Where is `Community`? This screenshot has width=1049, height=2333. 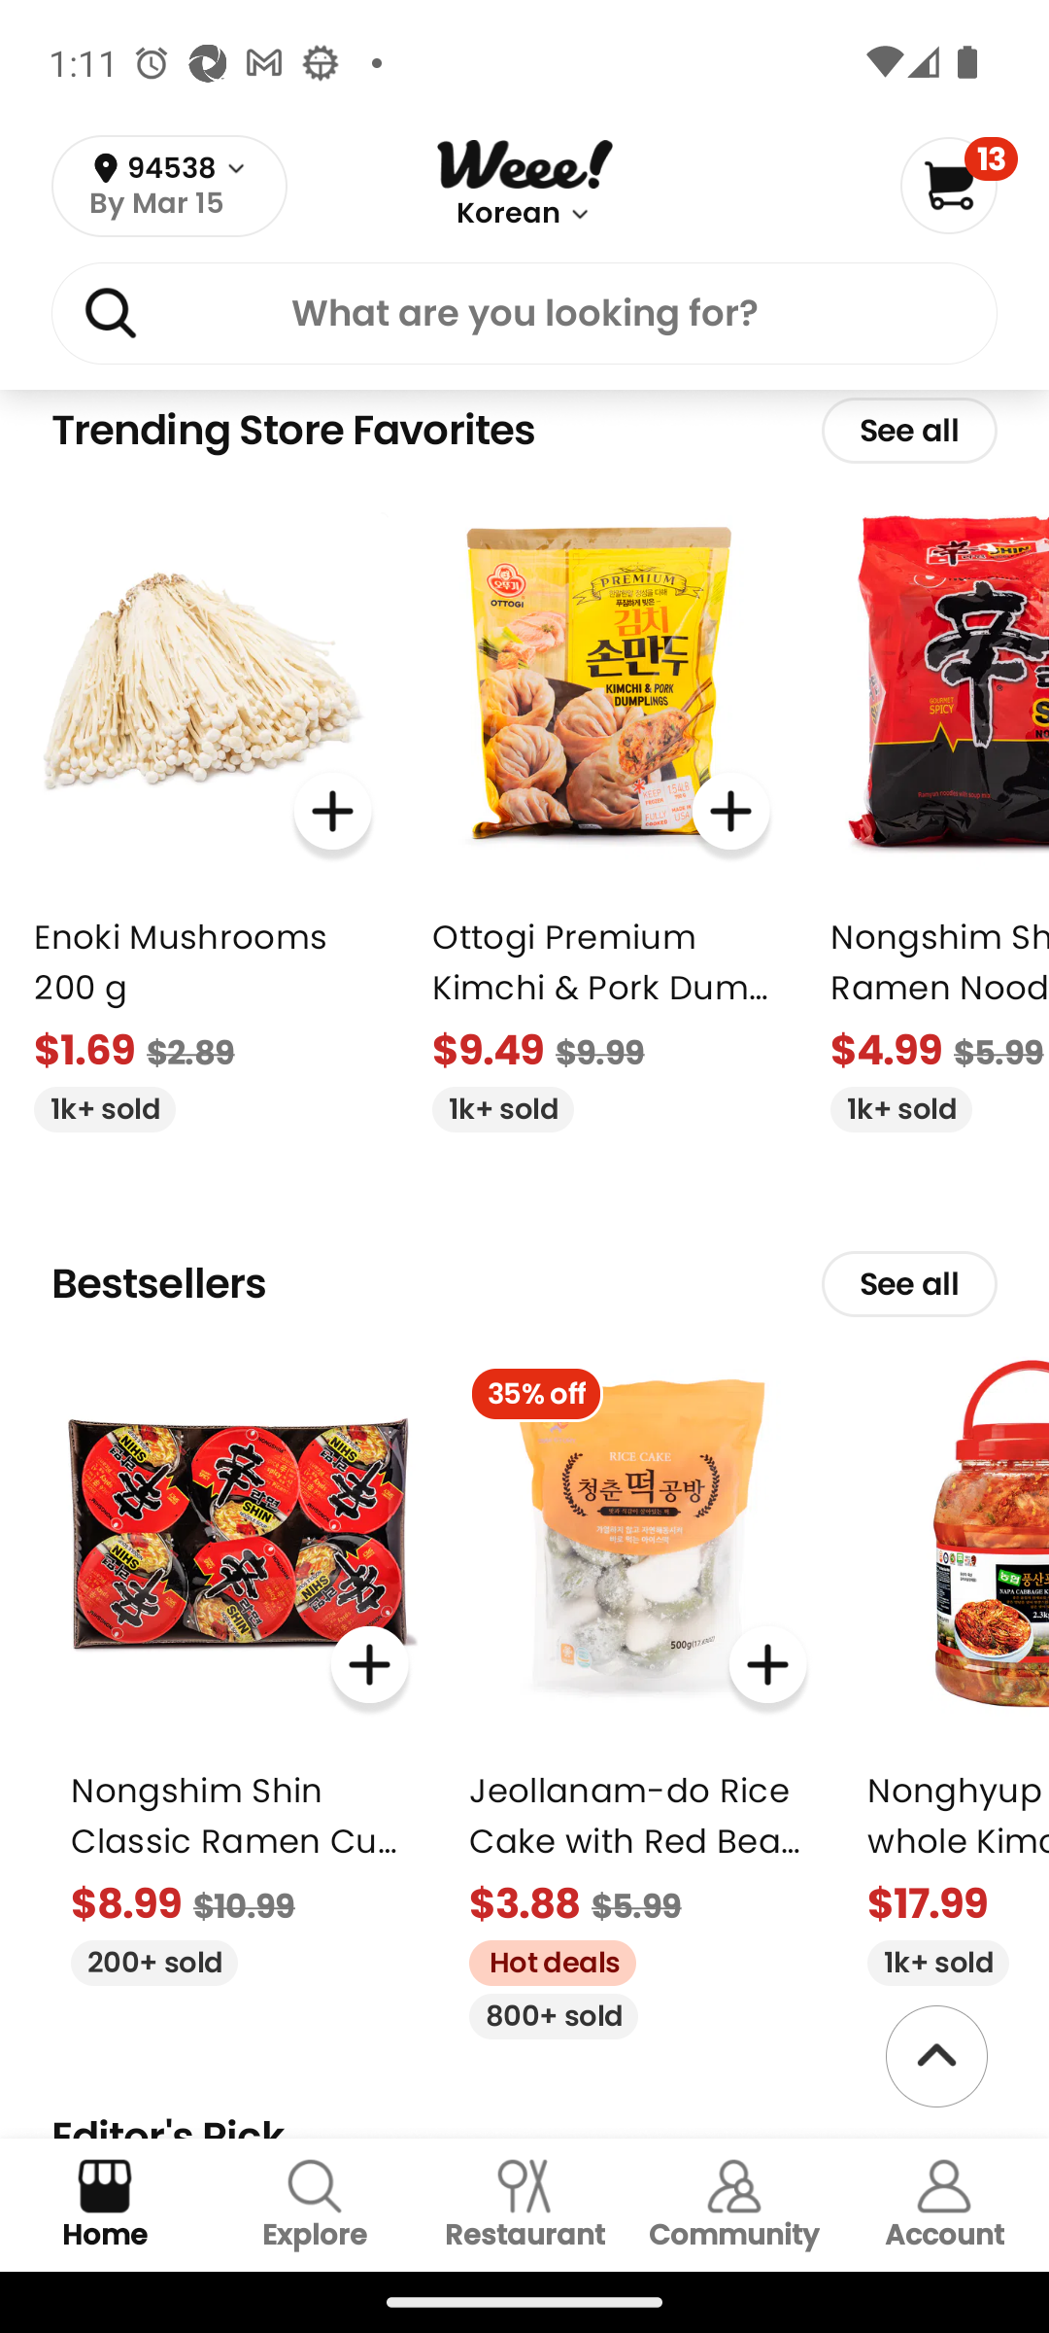
Community is located at coordinates (734, 2205).